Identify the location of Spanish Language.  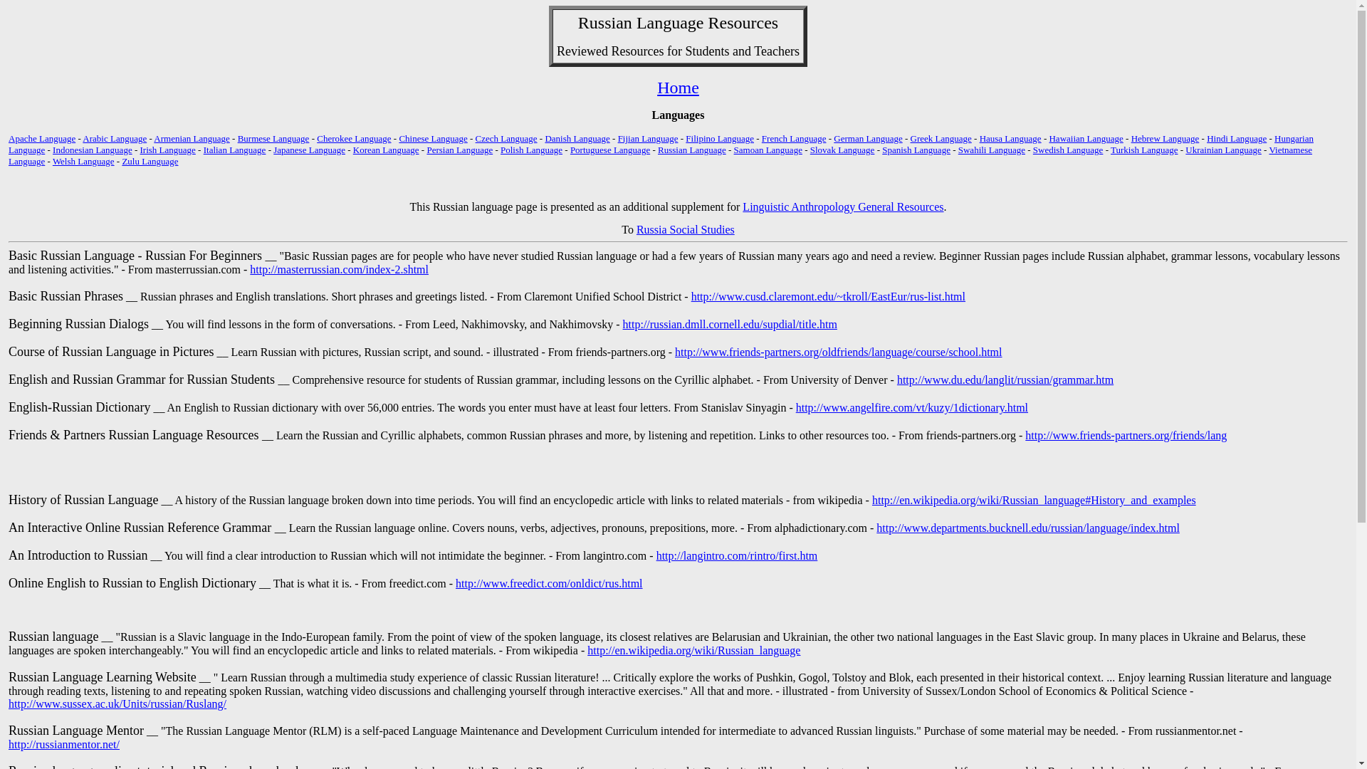
(916, 150).